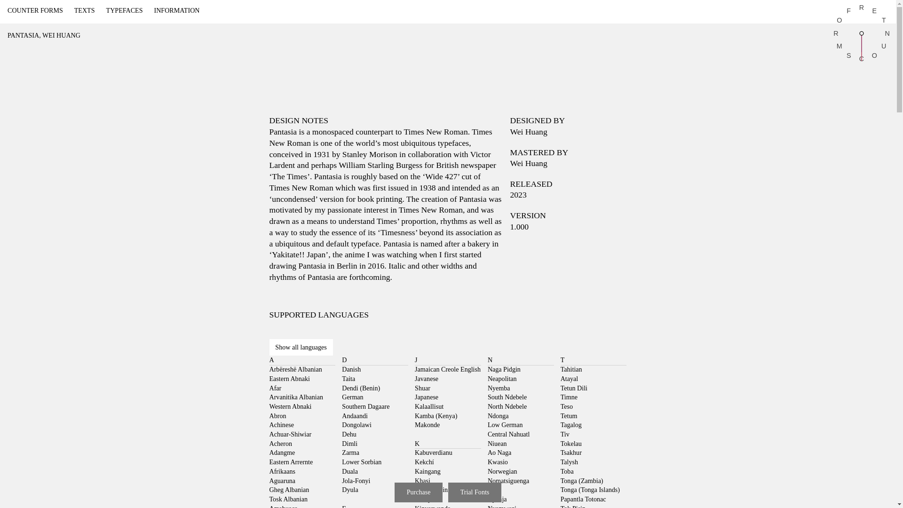 Image resolution: width=903 pixels, height=508 pixels. What do you see at coordinates (474, 492) in the screenshot?
I see `Show all languages` at bounding box center [474, 492].